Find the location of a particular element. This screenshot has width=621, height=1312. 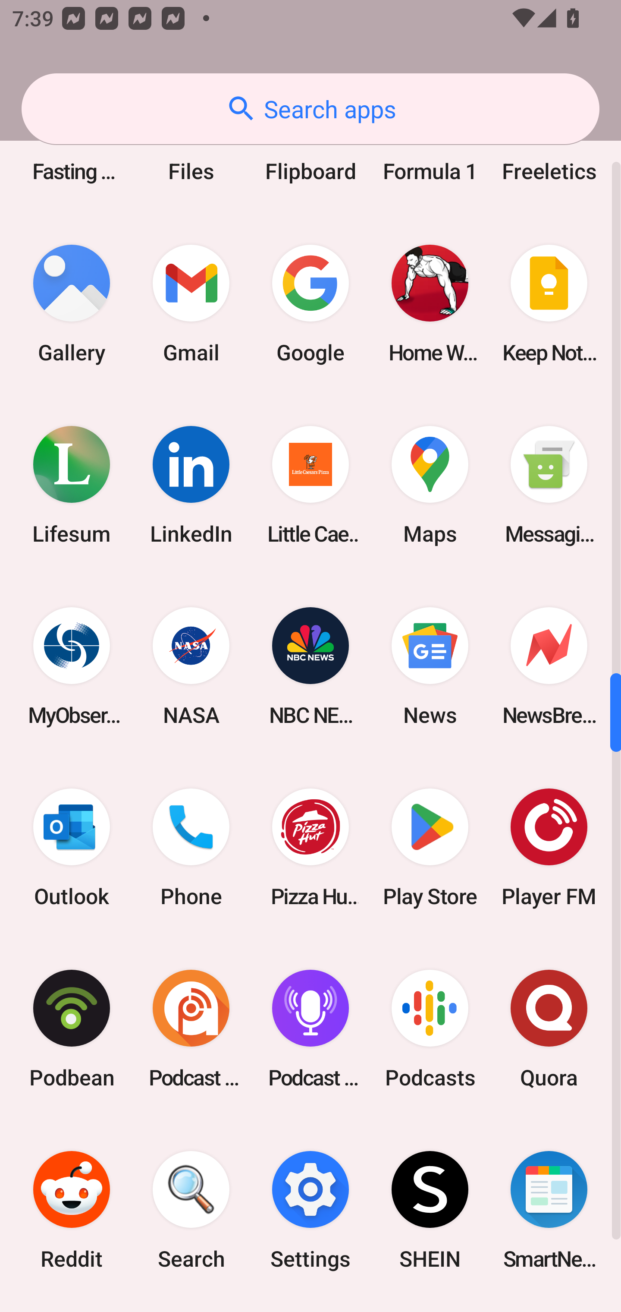

Search is located at coordinates (191, 1209).